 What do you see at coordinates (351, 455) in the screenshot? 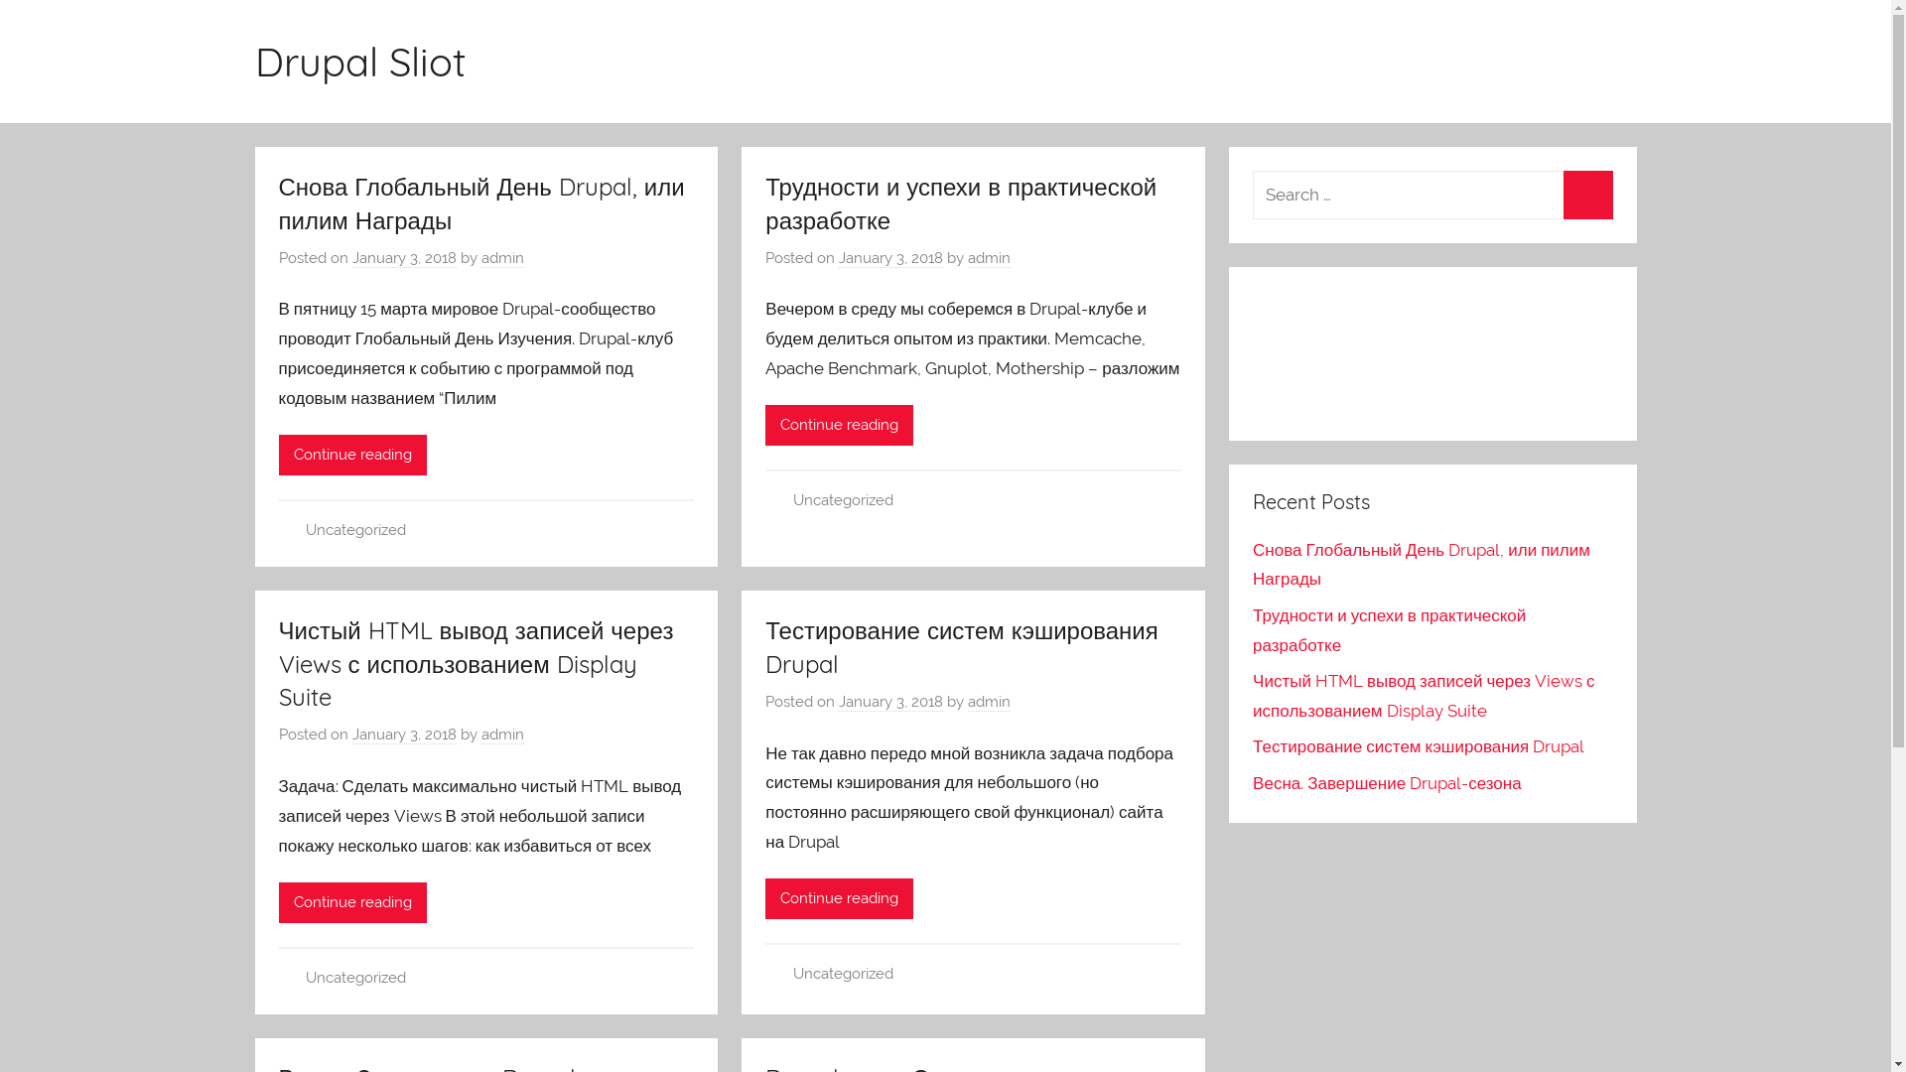
I see `Continue reading` at bounding box center [351, 455].